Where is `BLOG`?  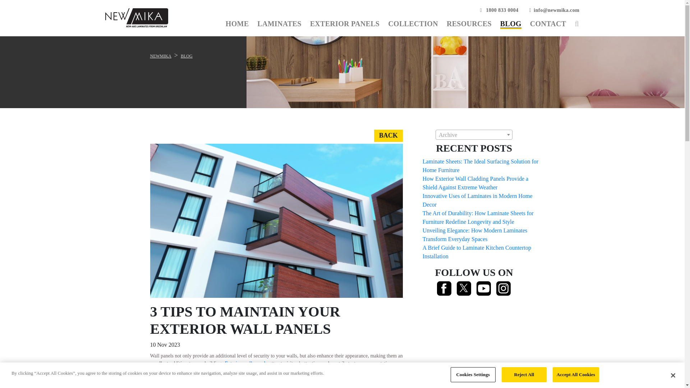
BLOG is located at coordinates (511, 24).